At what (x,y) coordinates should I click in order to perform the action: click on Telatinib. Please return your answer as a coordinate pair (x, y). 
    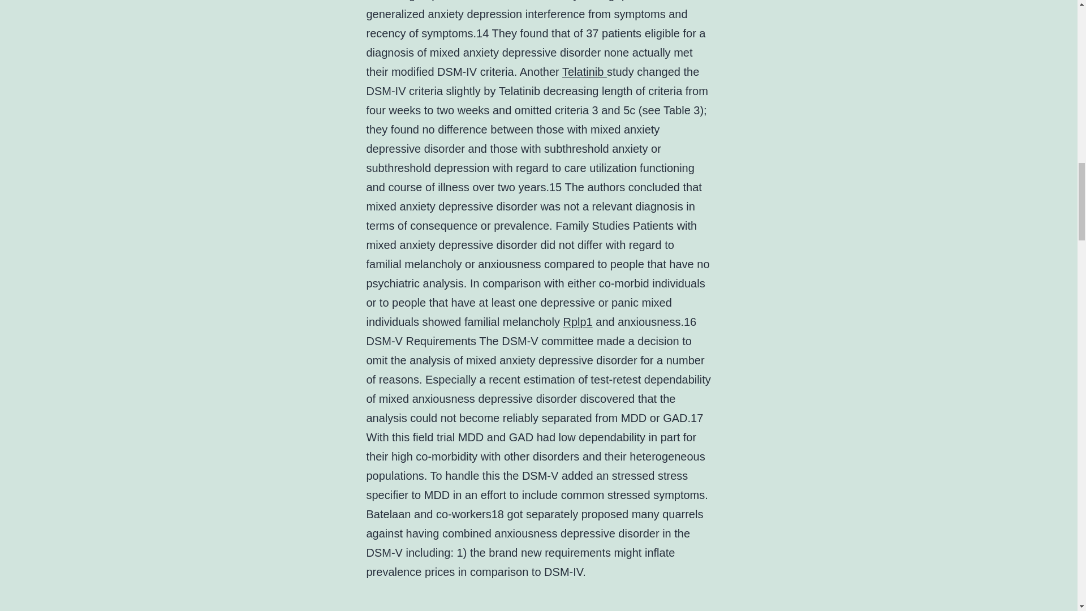
    Looking at the image, I should click on (585, 71).